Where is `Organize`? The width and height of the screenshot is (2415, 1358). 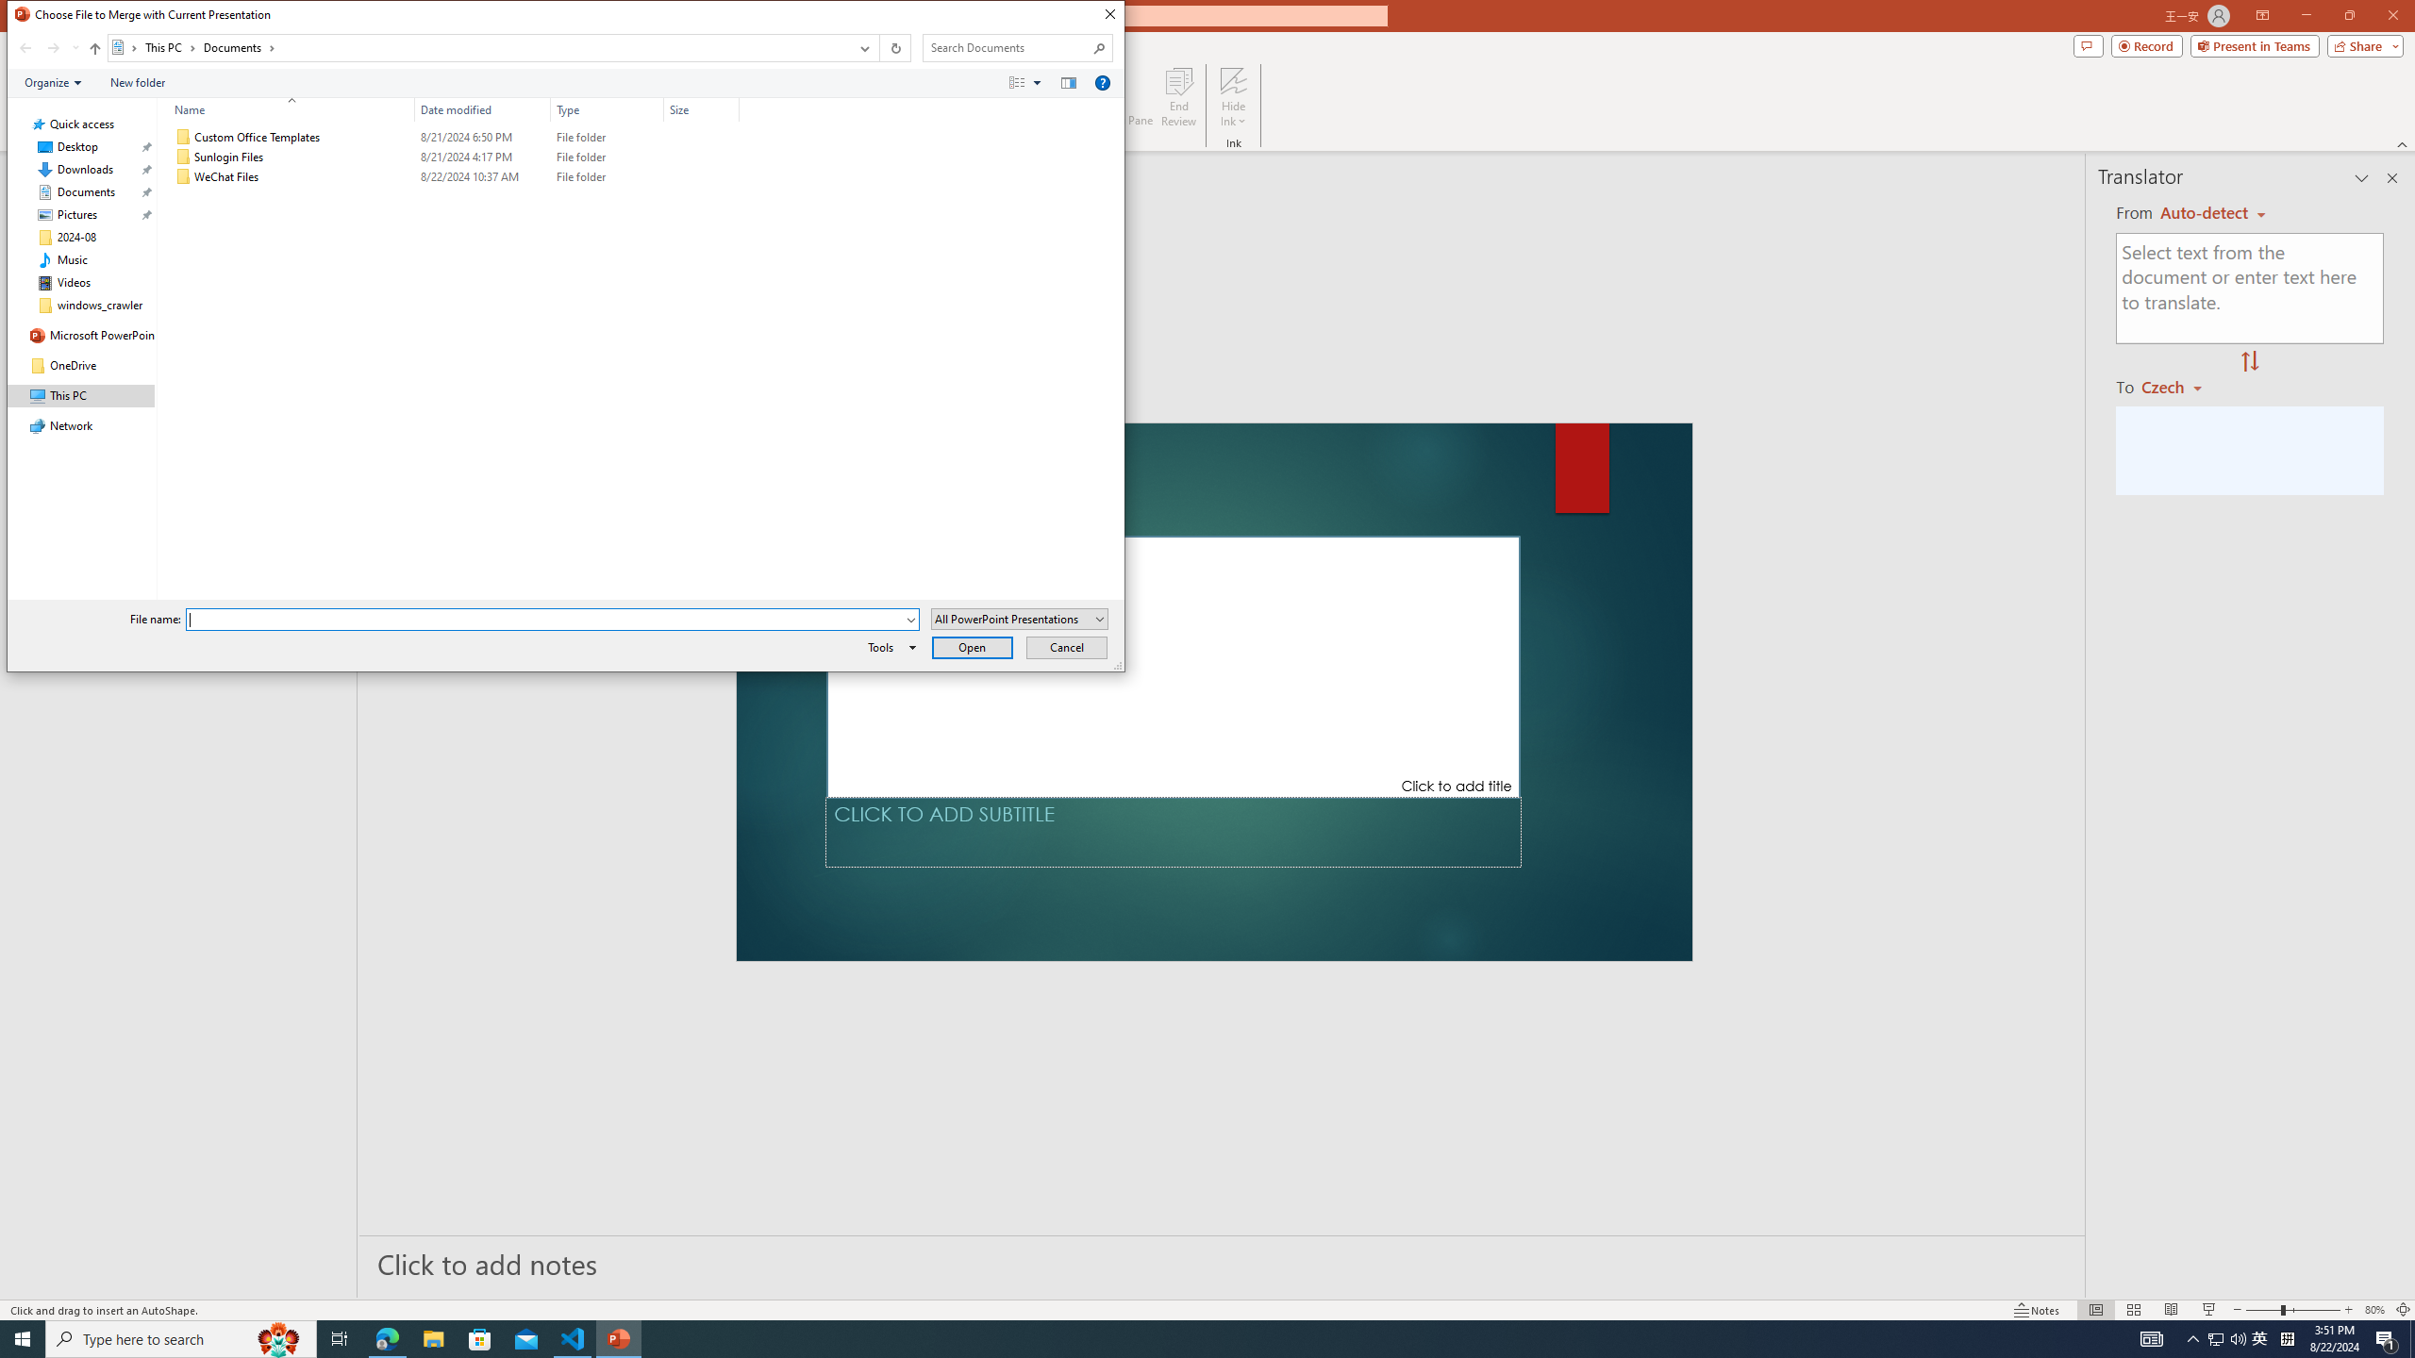
Organize is located at coordinates (53, 82).